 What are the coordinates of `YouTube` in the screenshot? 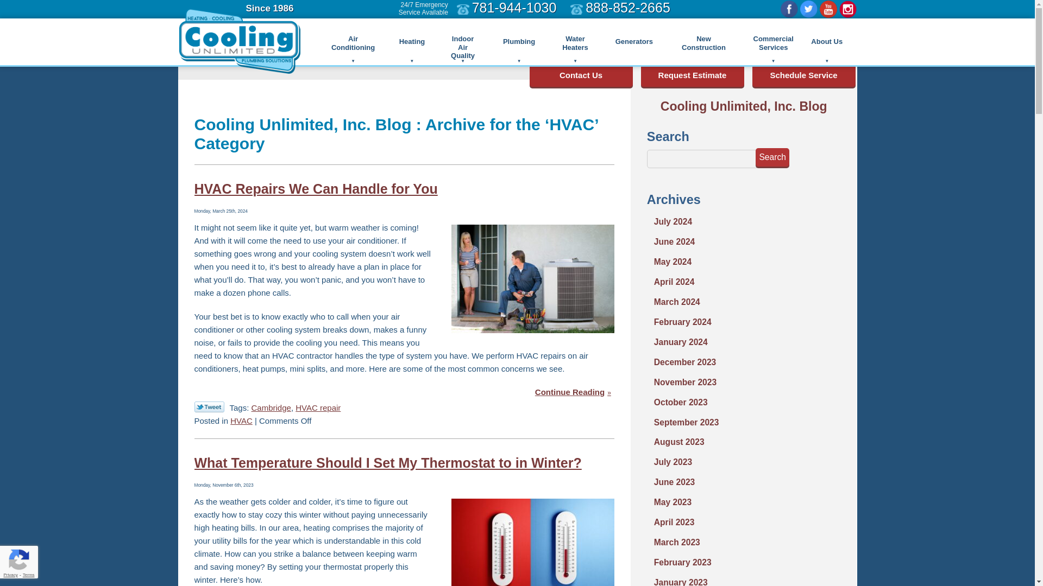 It's located at (828, 9).